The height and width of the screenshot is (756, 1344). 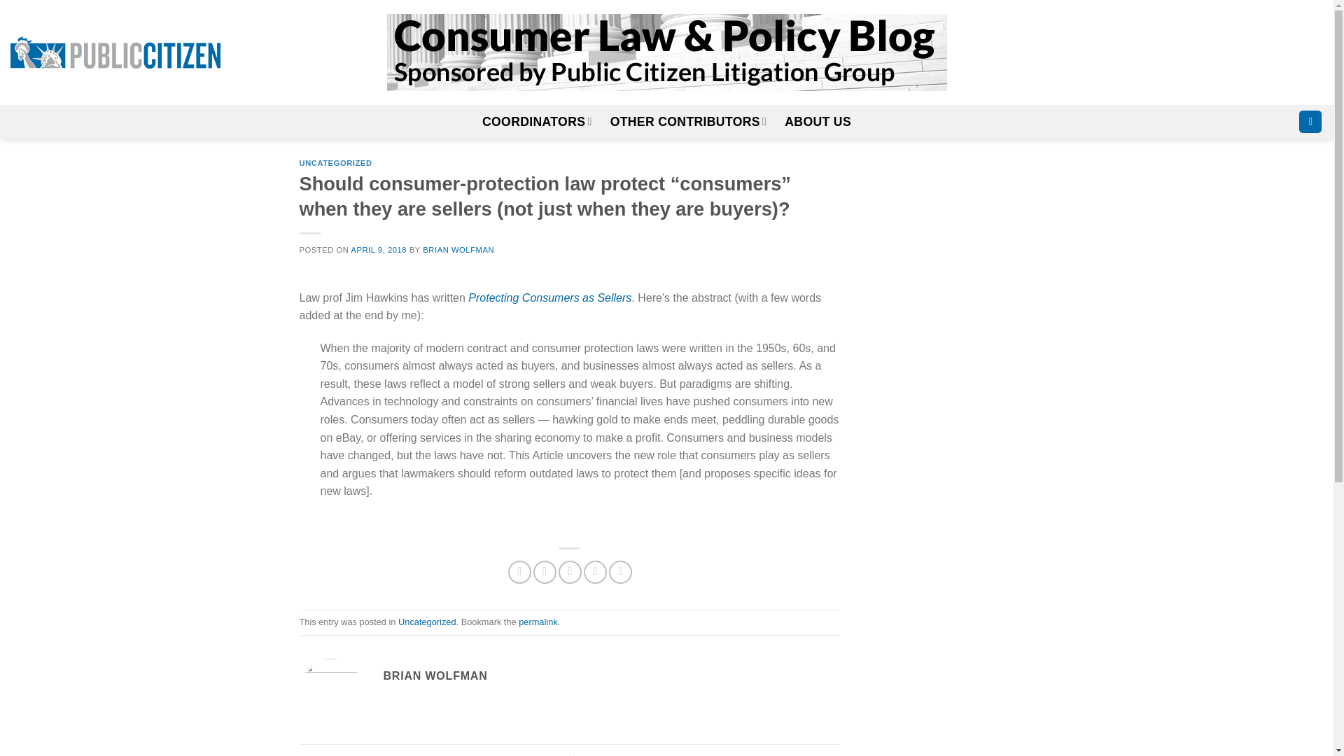 What do you see at coordinates (336, 162) in the screenshot?
I see `UNCATEGORIZED` at bounding box center [336, 162].